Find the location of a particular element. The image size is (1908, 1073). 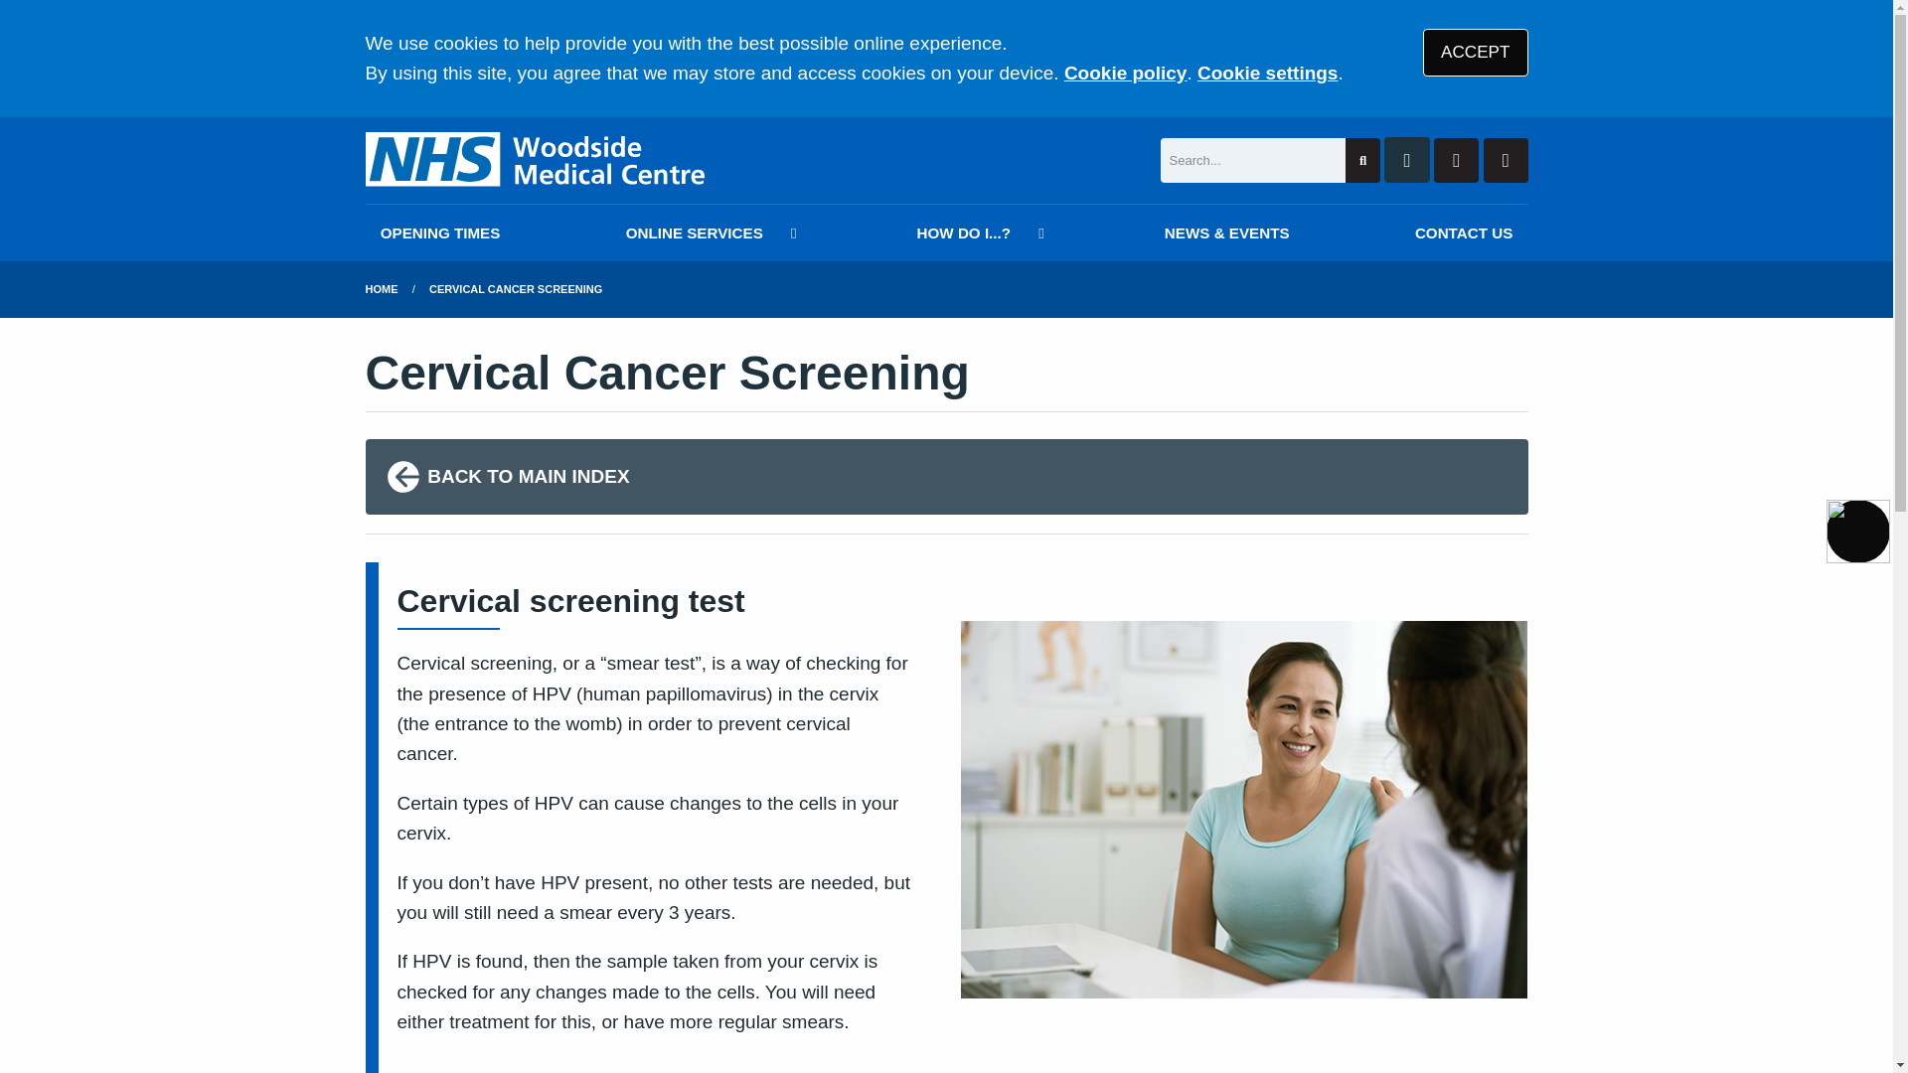

BACK TO MAIN INDEX is located at coordinates (946, 477).